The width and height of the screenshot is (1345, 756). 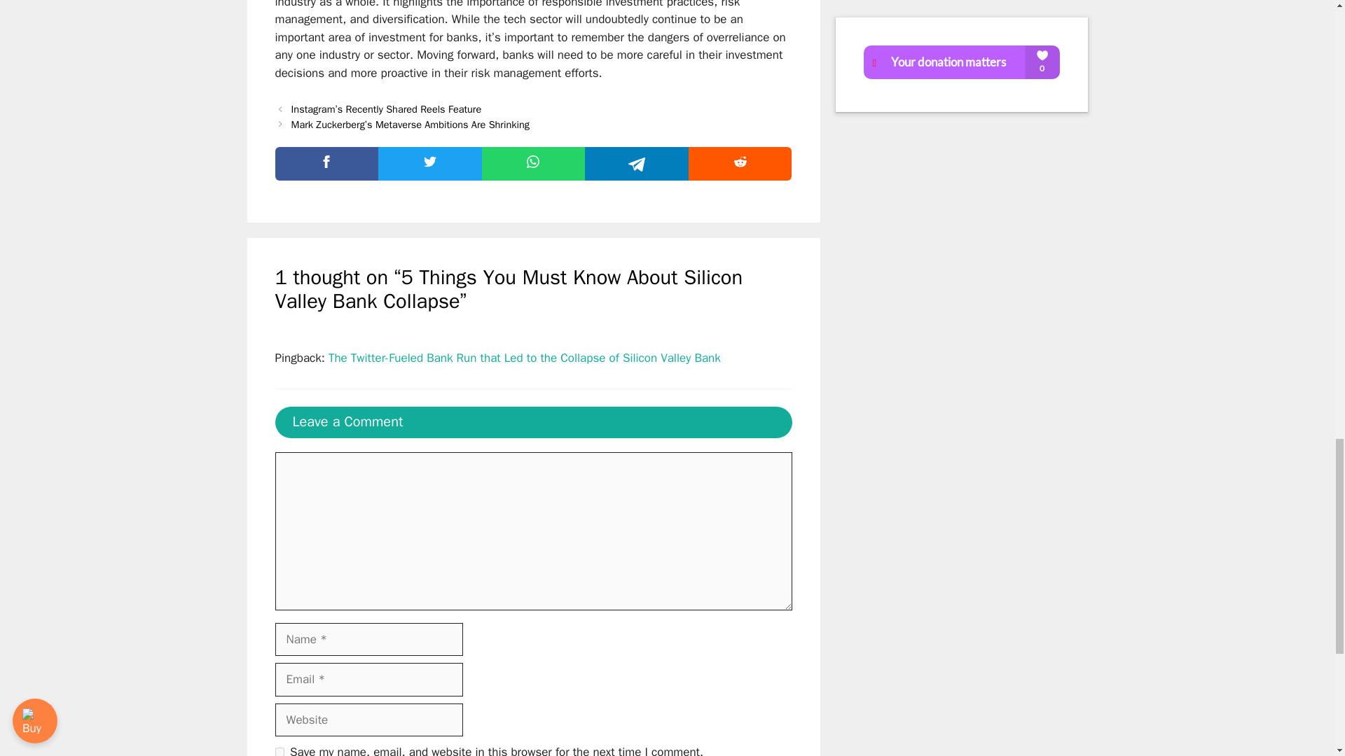 What do you see at coordinates (279, 752) in the screenshot?
I see `yes` at bounding box center [279, 752].